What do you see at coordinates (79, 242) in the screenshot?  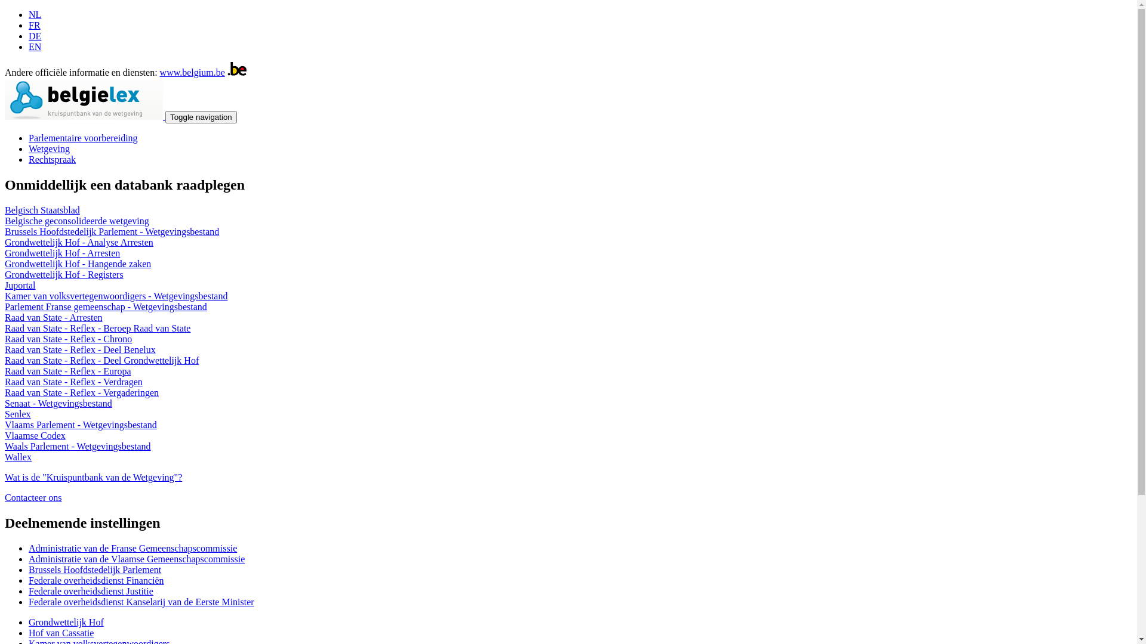 I see `Grondwettelijk Hof - Analyse Arresten` at bounding box center [79, 242].